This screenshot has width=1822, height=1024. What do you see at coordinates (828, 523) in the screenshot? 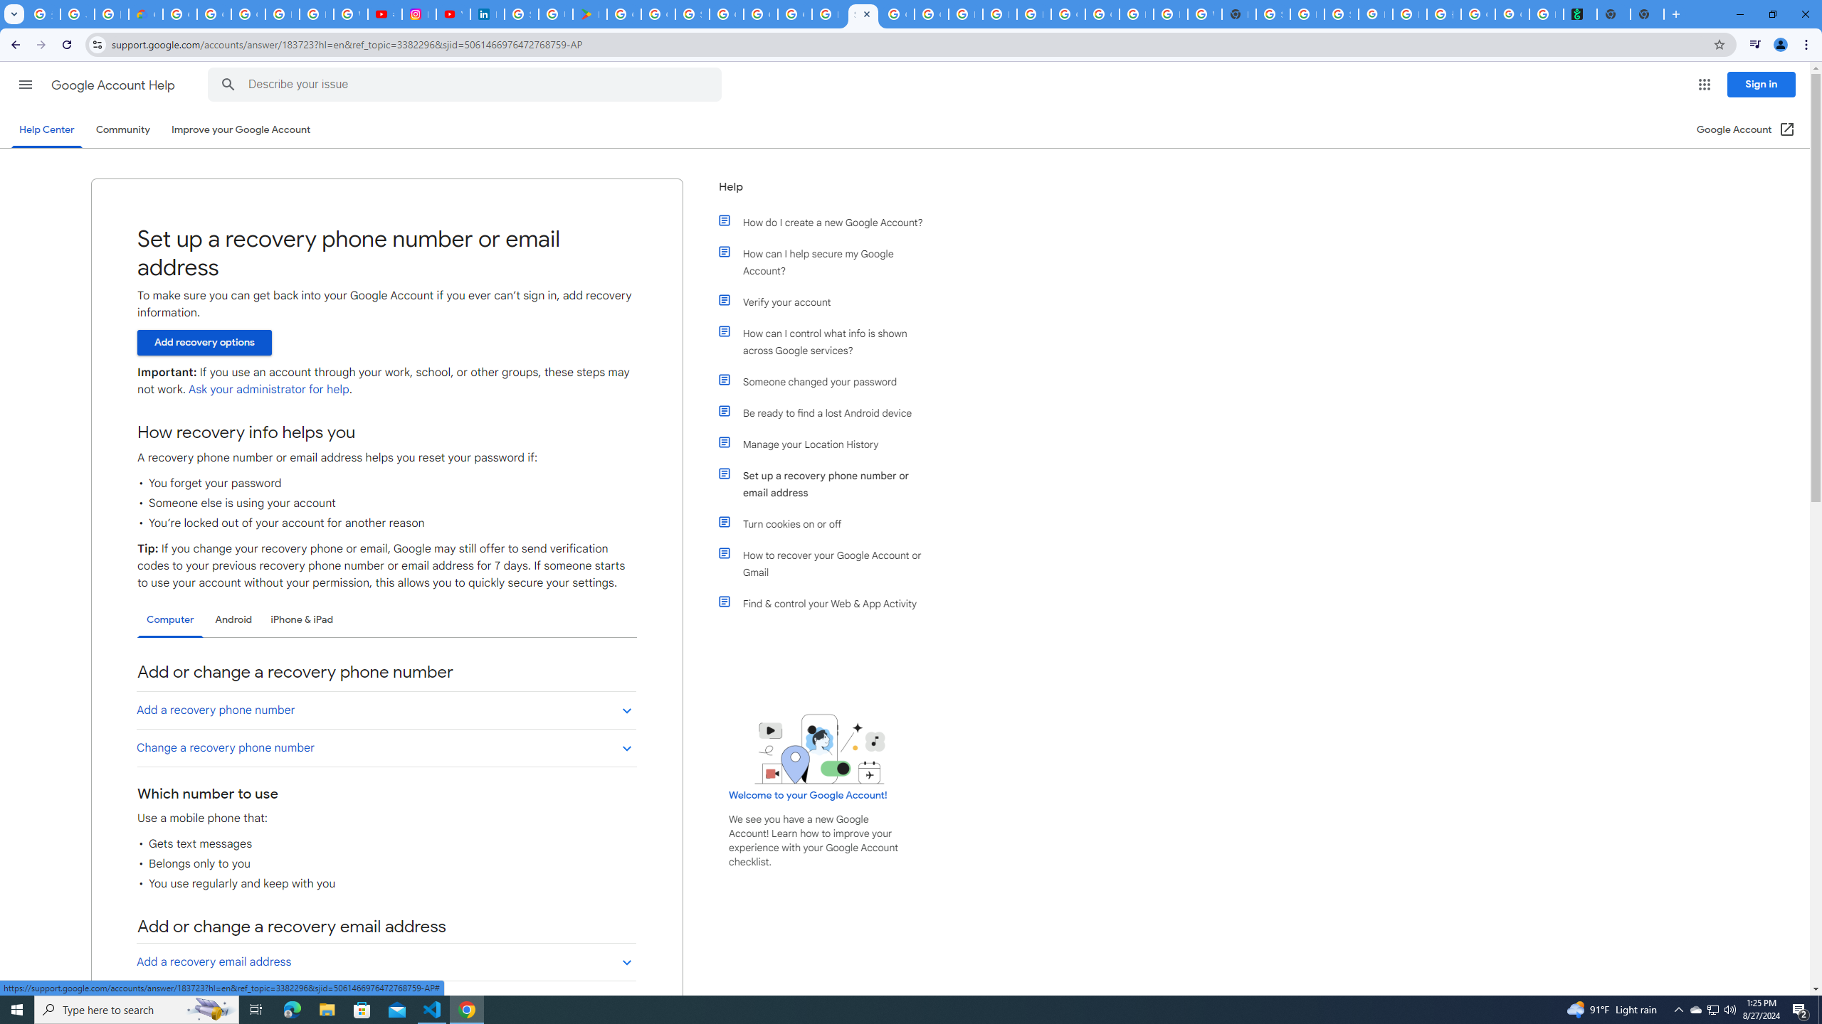
I see `Turn cookies on or off` at bounding box center [828, 523].